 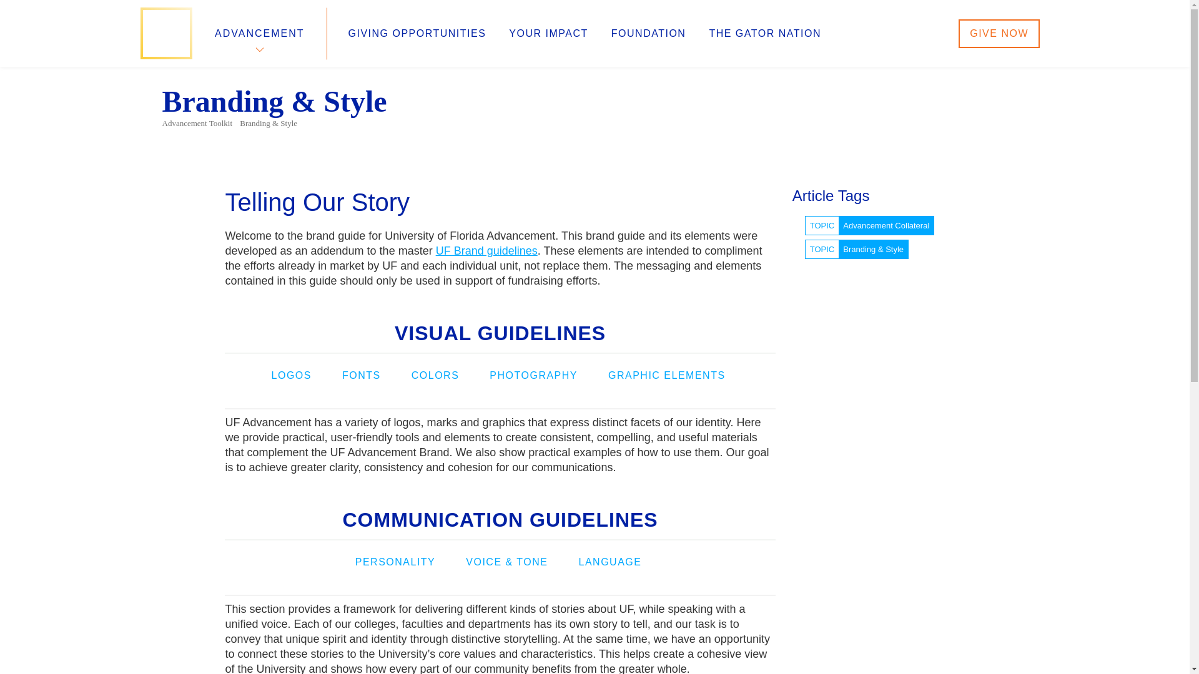 What do you see at coordinates (361, 375) in the screenshot?
I see `FONTS` at bounding box center [361, 375].